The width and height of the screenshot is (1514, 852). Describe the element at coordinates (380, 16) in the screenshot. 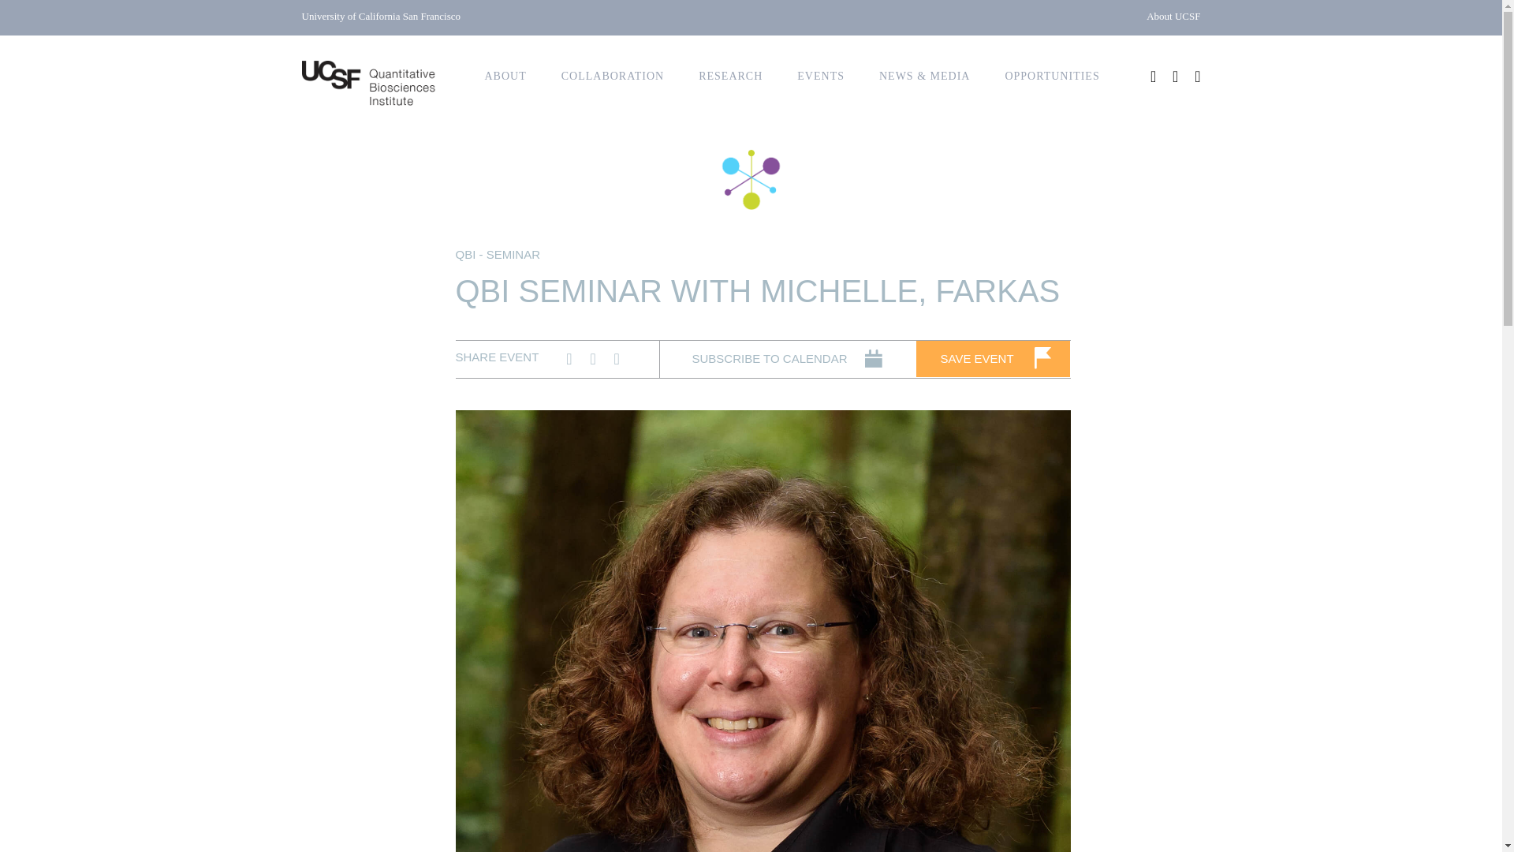

I see `University of California San Francisco` at that location.